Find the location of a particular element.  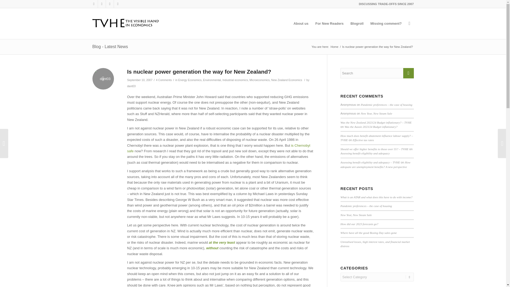

For New Readers is located at coordinates (329, 23).